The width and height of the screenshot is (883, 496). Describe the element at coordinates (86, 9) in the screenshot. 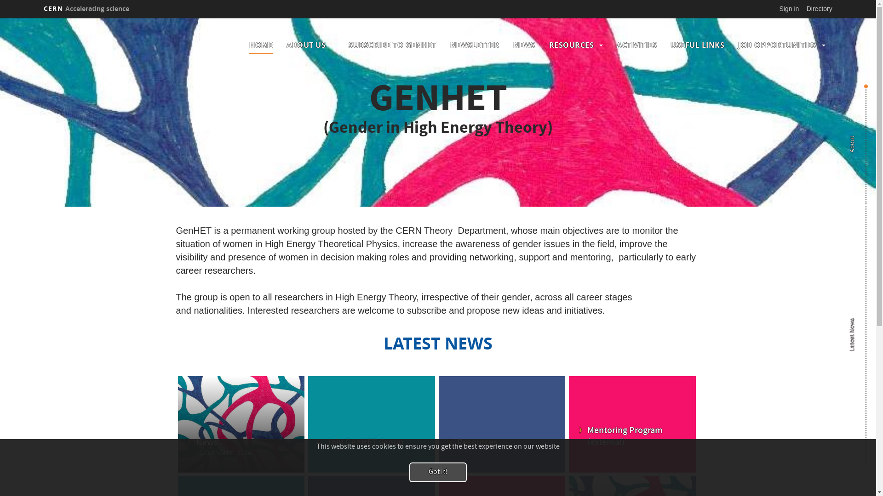

I see `CERN Accelerating science` at that location.